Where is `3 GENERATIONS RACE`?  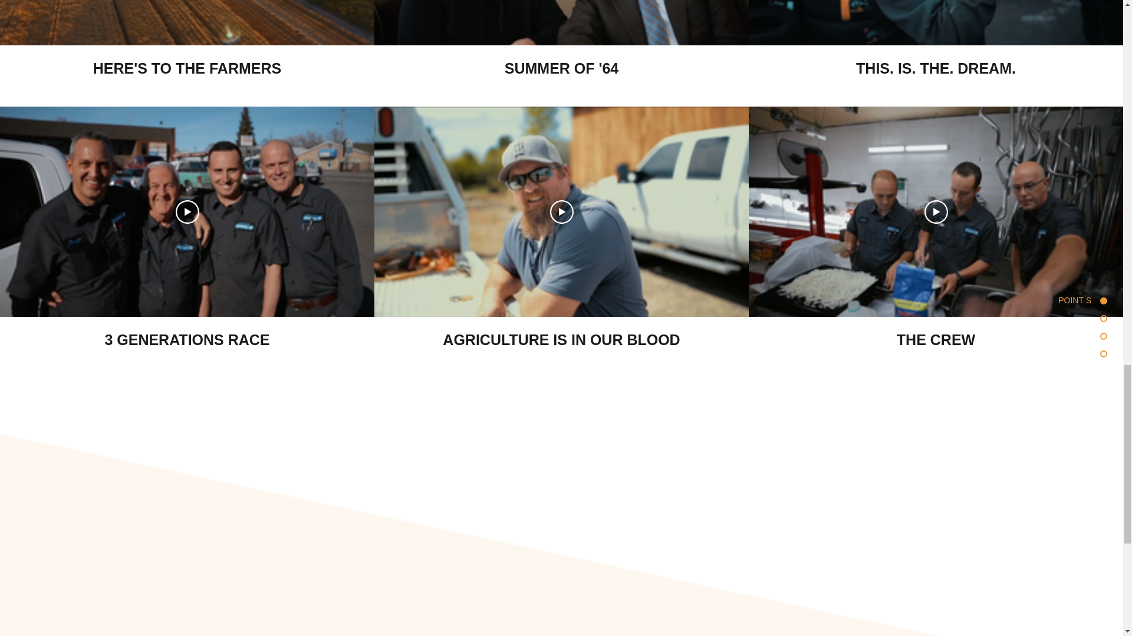 3 GENERATIONS RACE is located at coordinates (187, 332).